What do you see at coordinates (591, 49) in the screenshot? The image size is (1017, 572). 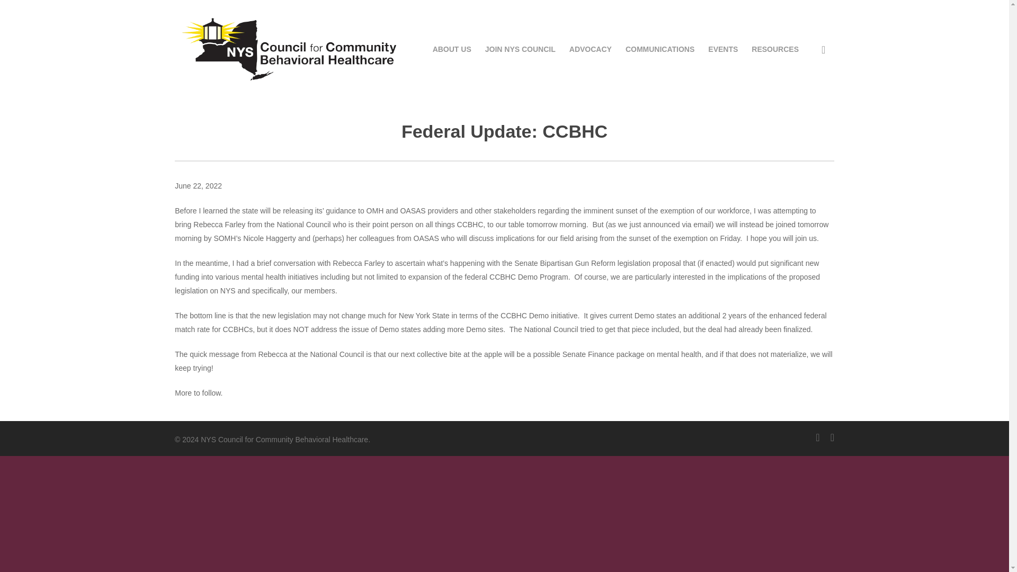 I see `ADVOCACY` at bounding box center [591, 49].